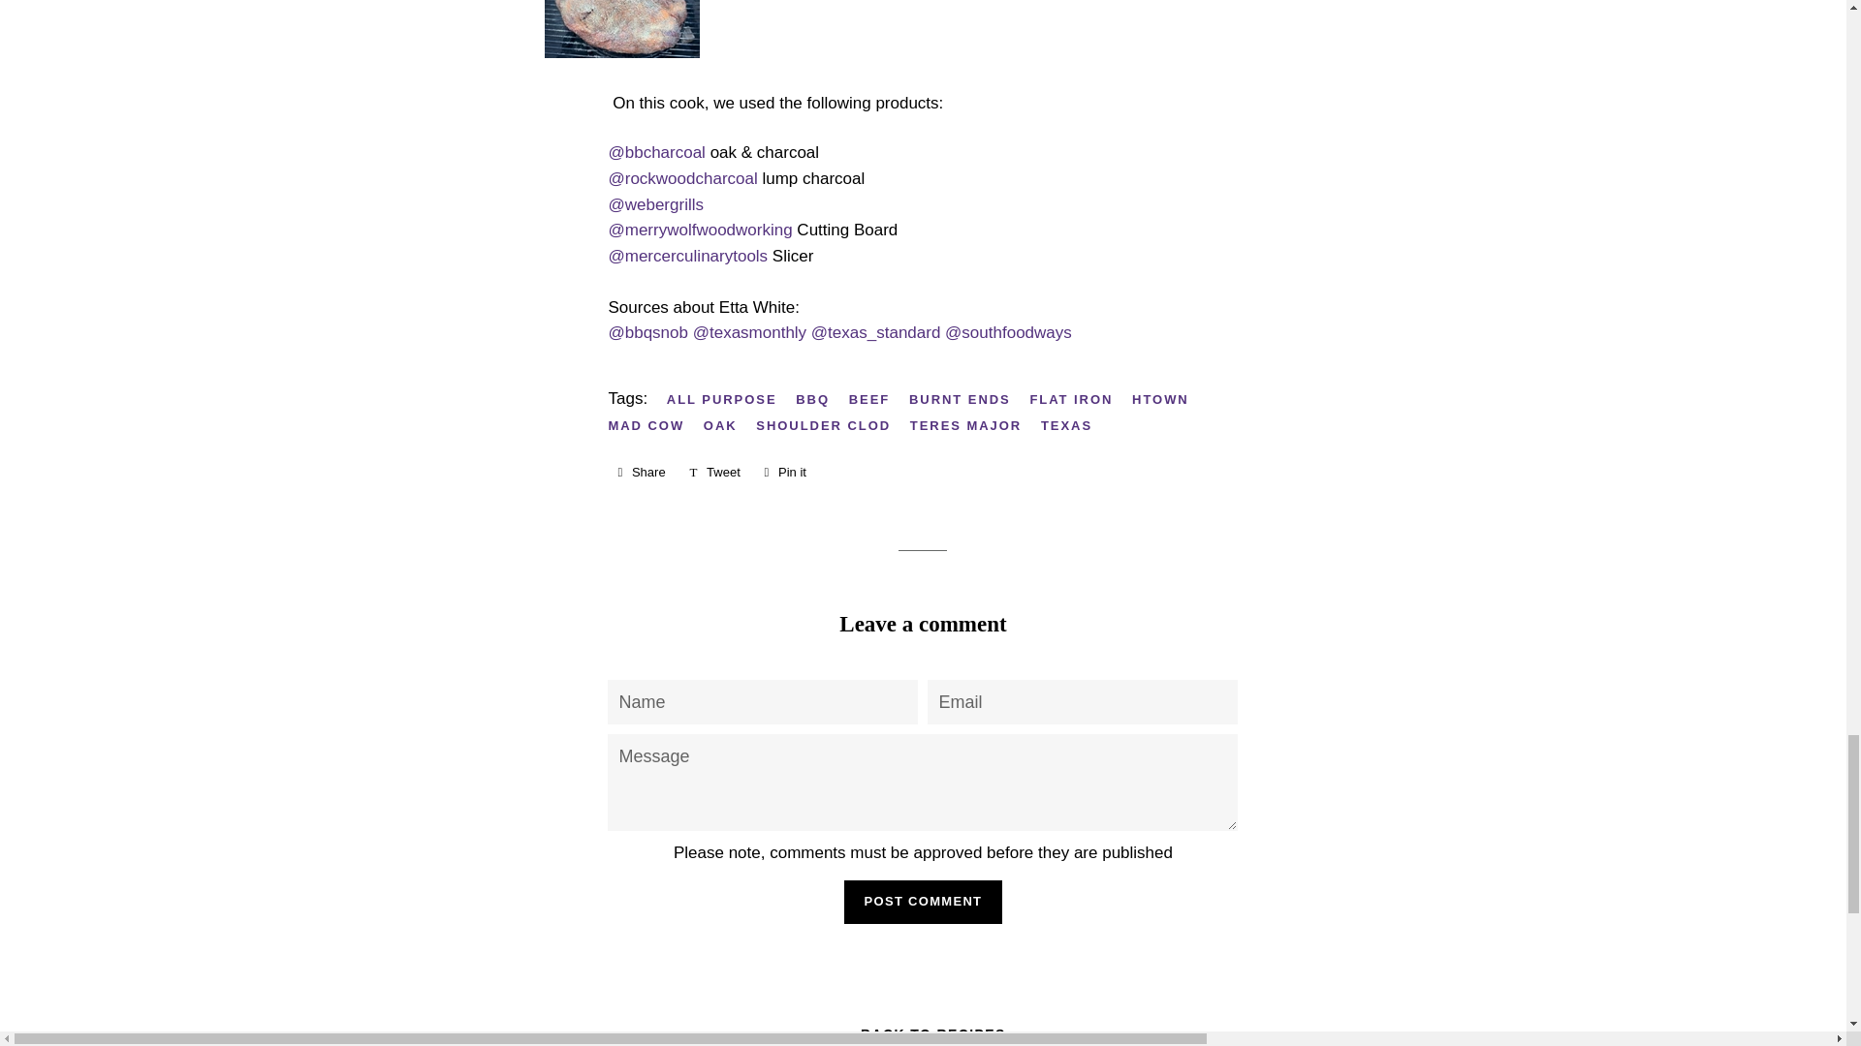  Describe the element at coordinates (783, 473) in the screenshot. I see `Pin on Pinterest` at that location.